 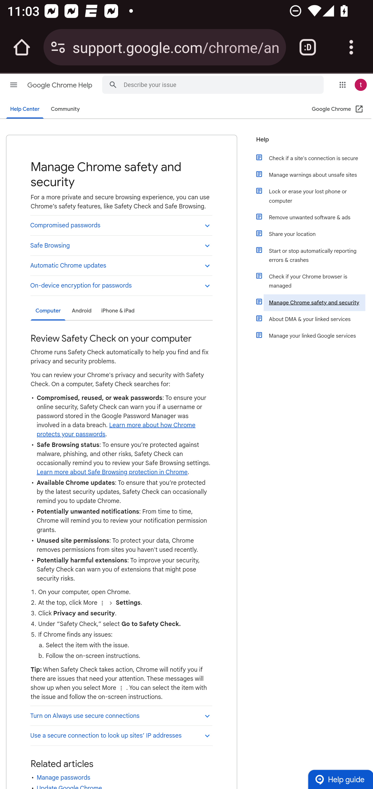 What do you see at coordinates (342, 85) in the screenshot?
I see `Google apps` at bounding box center [342, 85].